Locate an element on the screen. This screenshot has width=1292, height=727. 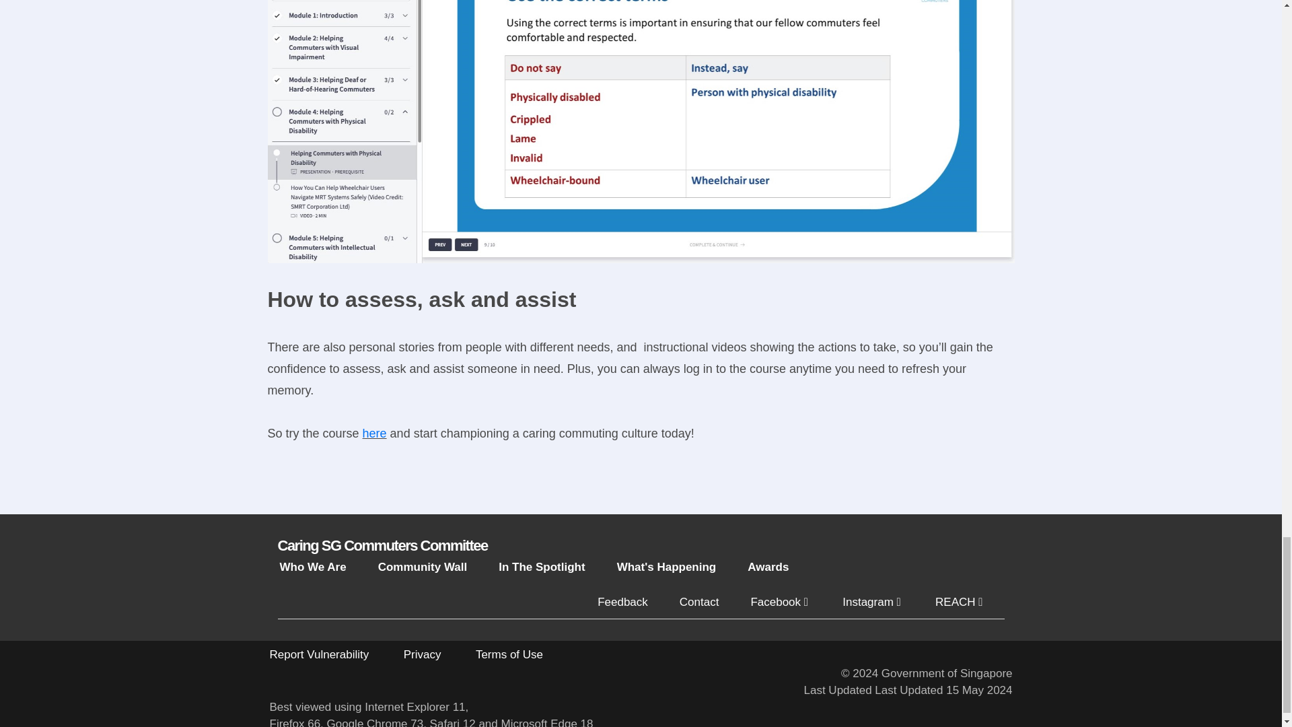
In The Spotlight is located at coordinates (542, 567).